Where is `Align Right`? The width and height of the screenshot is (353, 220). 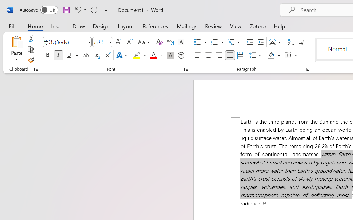 Align Right is located at coordinates (219, 55).